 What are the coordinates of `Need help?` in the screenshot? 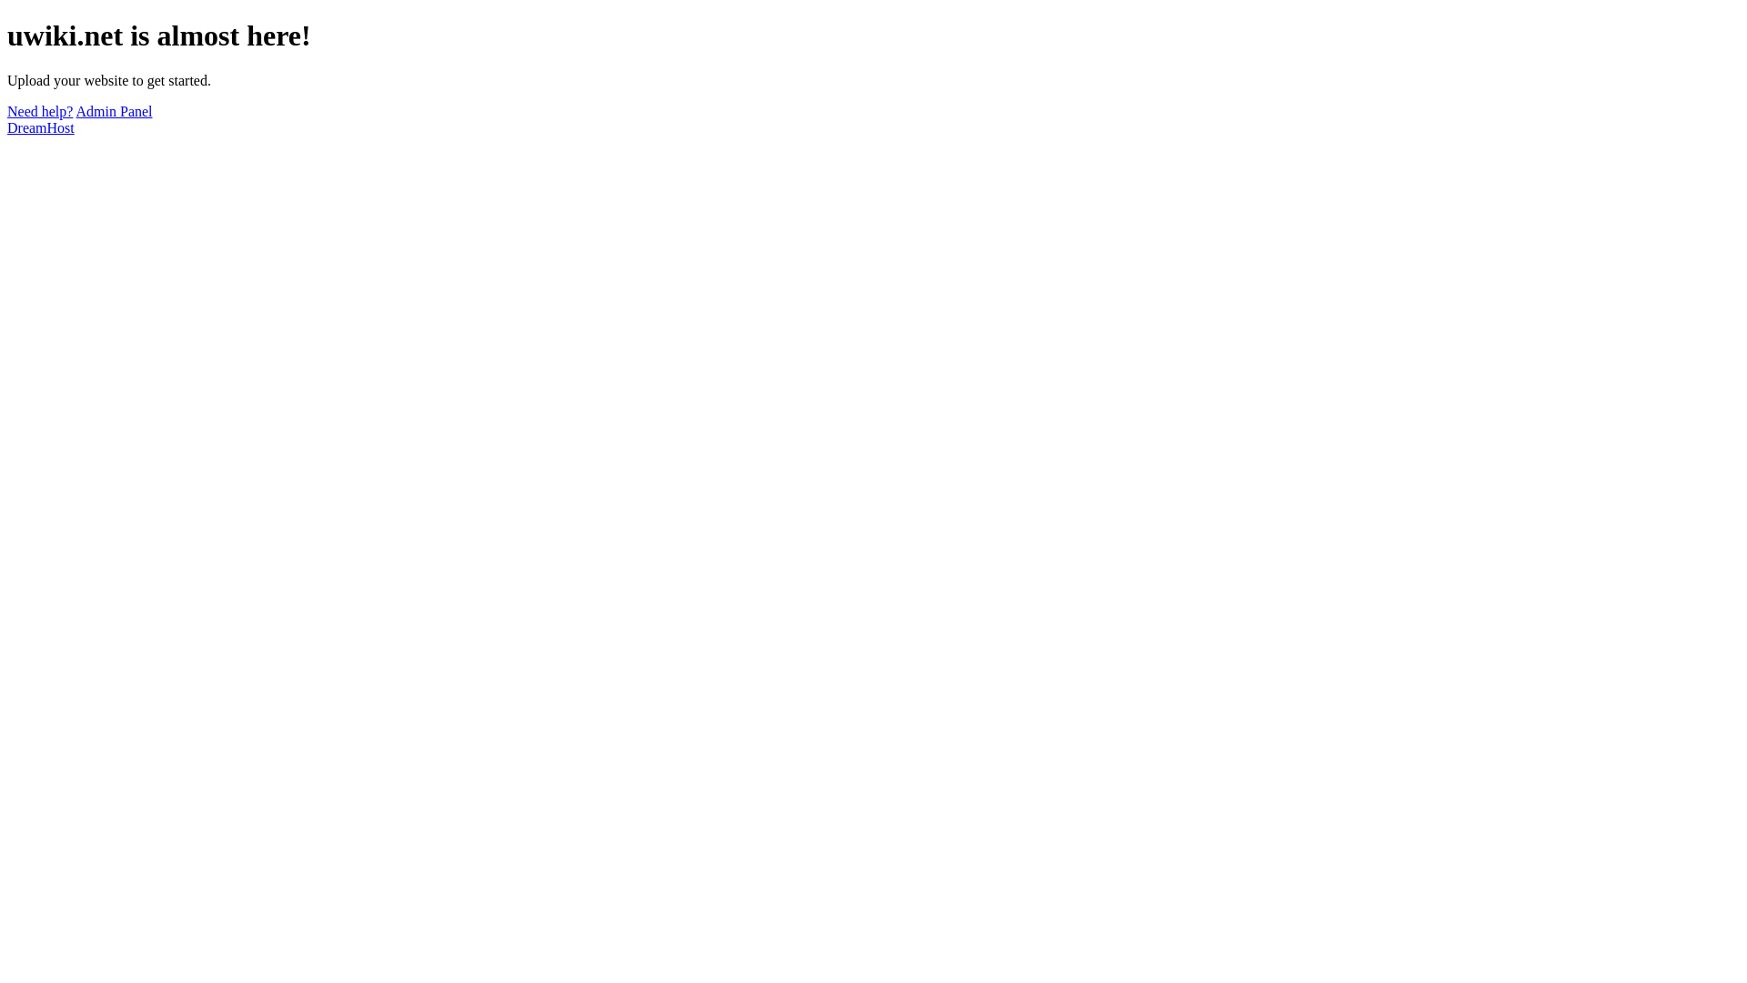 It's located at (40, 111).